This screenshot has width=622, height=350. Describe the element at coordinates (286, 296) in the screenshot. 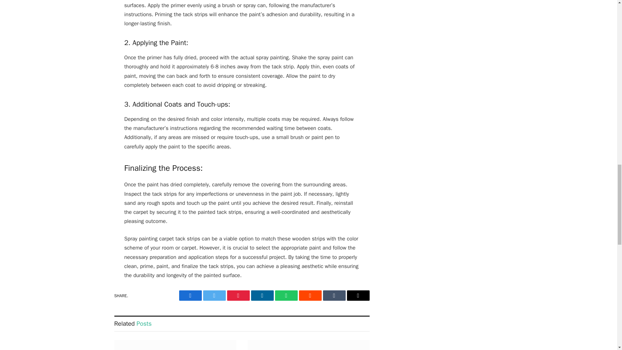

I see `WhatsApp` at that location.